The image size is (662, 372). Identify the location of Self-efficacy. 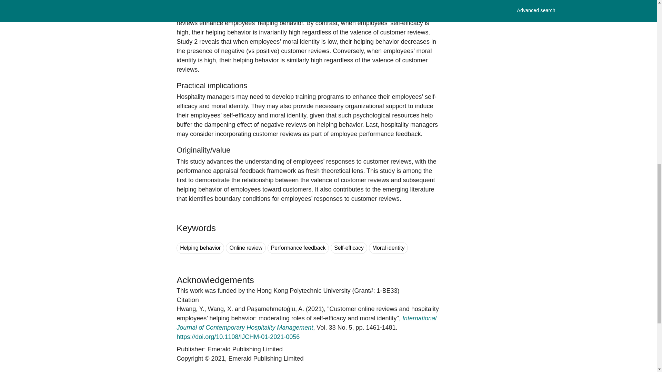
(349, 248).